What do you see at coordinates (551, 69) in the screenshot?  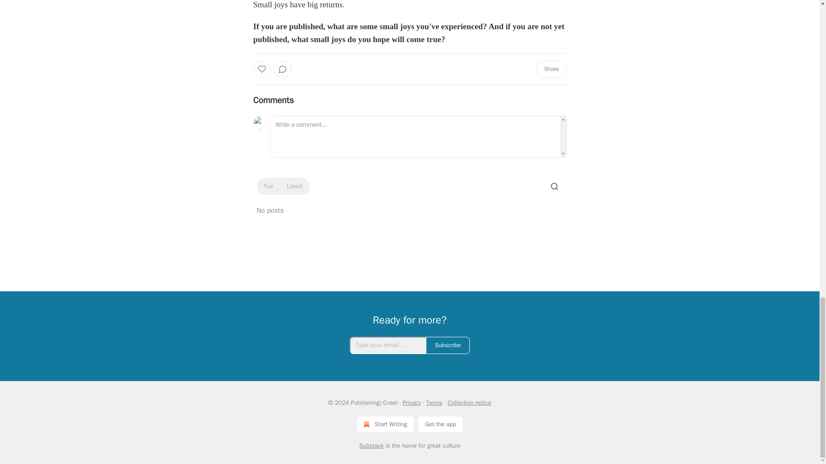 I see `Share` at bounding box center [551, 69].